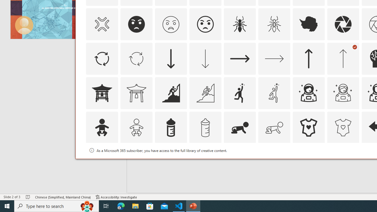  I want to click on AutomationID: Icons_BabyBottle_M, so click(205, 127).